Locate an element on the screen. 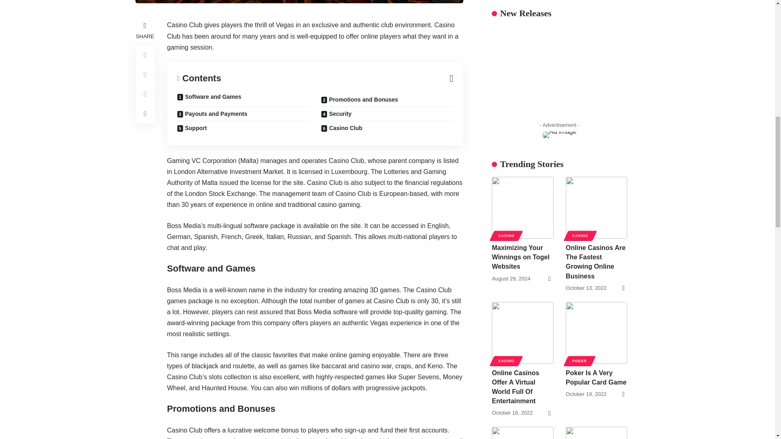 The image size is (781, 439). Online Poker Is A Multi Billion Dollar Industry is located at coordinates (596, 237).